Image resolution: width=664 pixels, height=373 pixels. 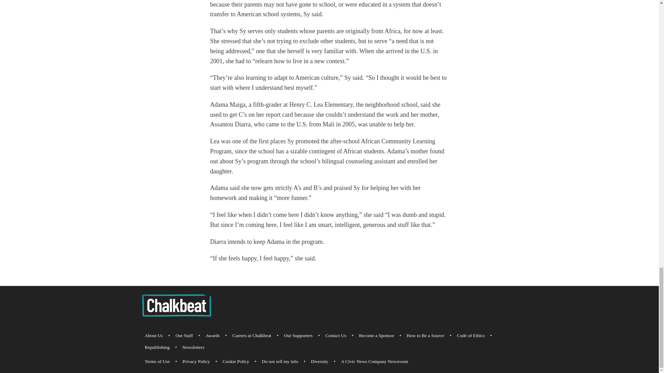 I want to click on How to Be a Source, so click(x=425, y=336).